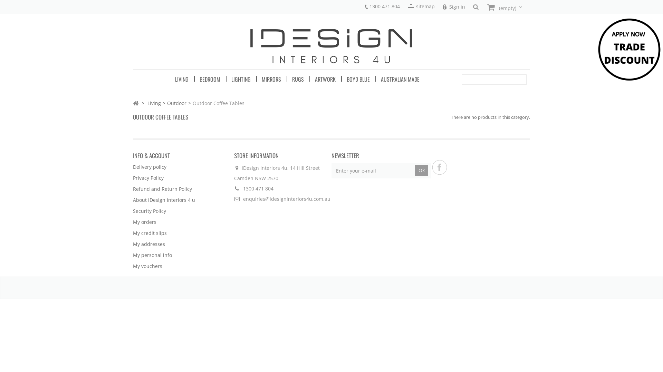 Image resolution: width=663 pixels, height=372 pixels. What do you see at coordinates (400, 79) in the screenshot?
I see `AUSTRALIAN MADE` at bounding box center [400, 79].